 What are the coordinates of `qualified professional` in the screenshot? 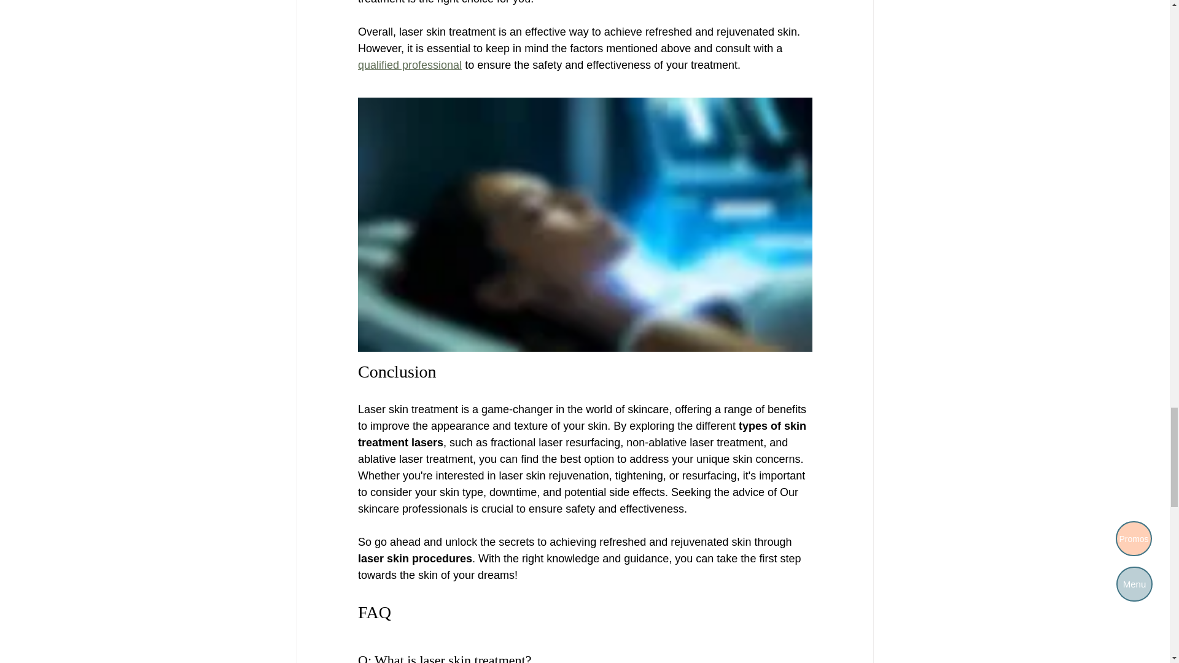 It's located at (409, 65).